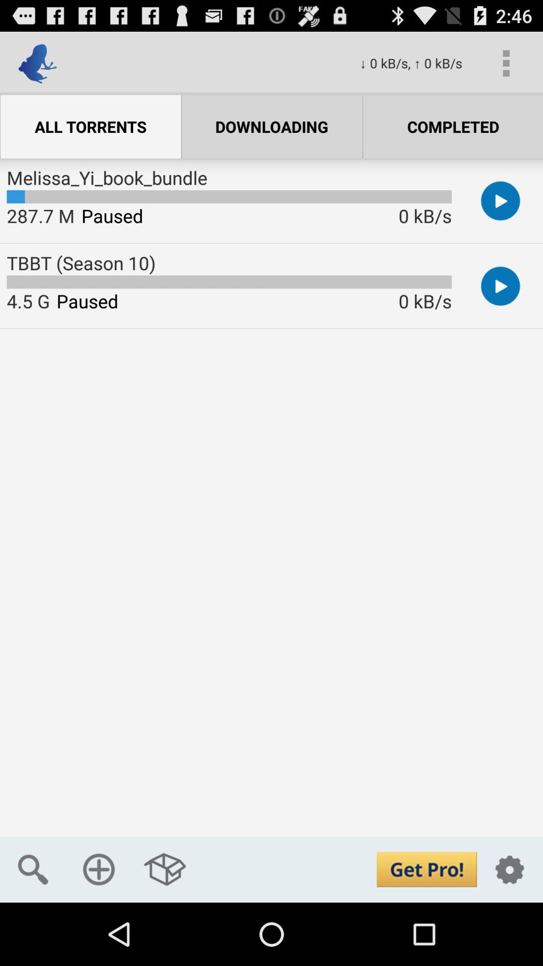 This screenshot has width=543, height=966. I want to click on play tbbt season 10, so click(501, 286).